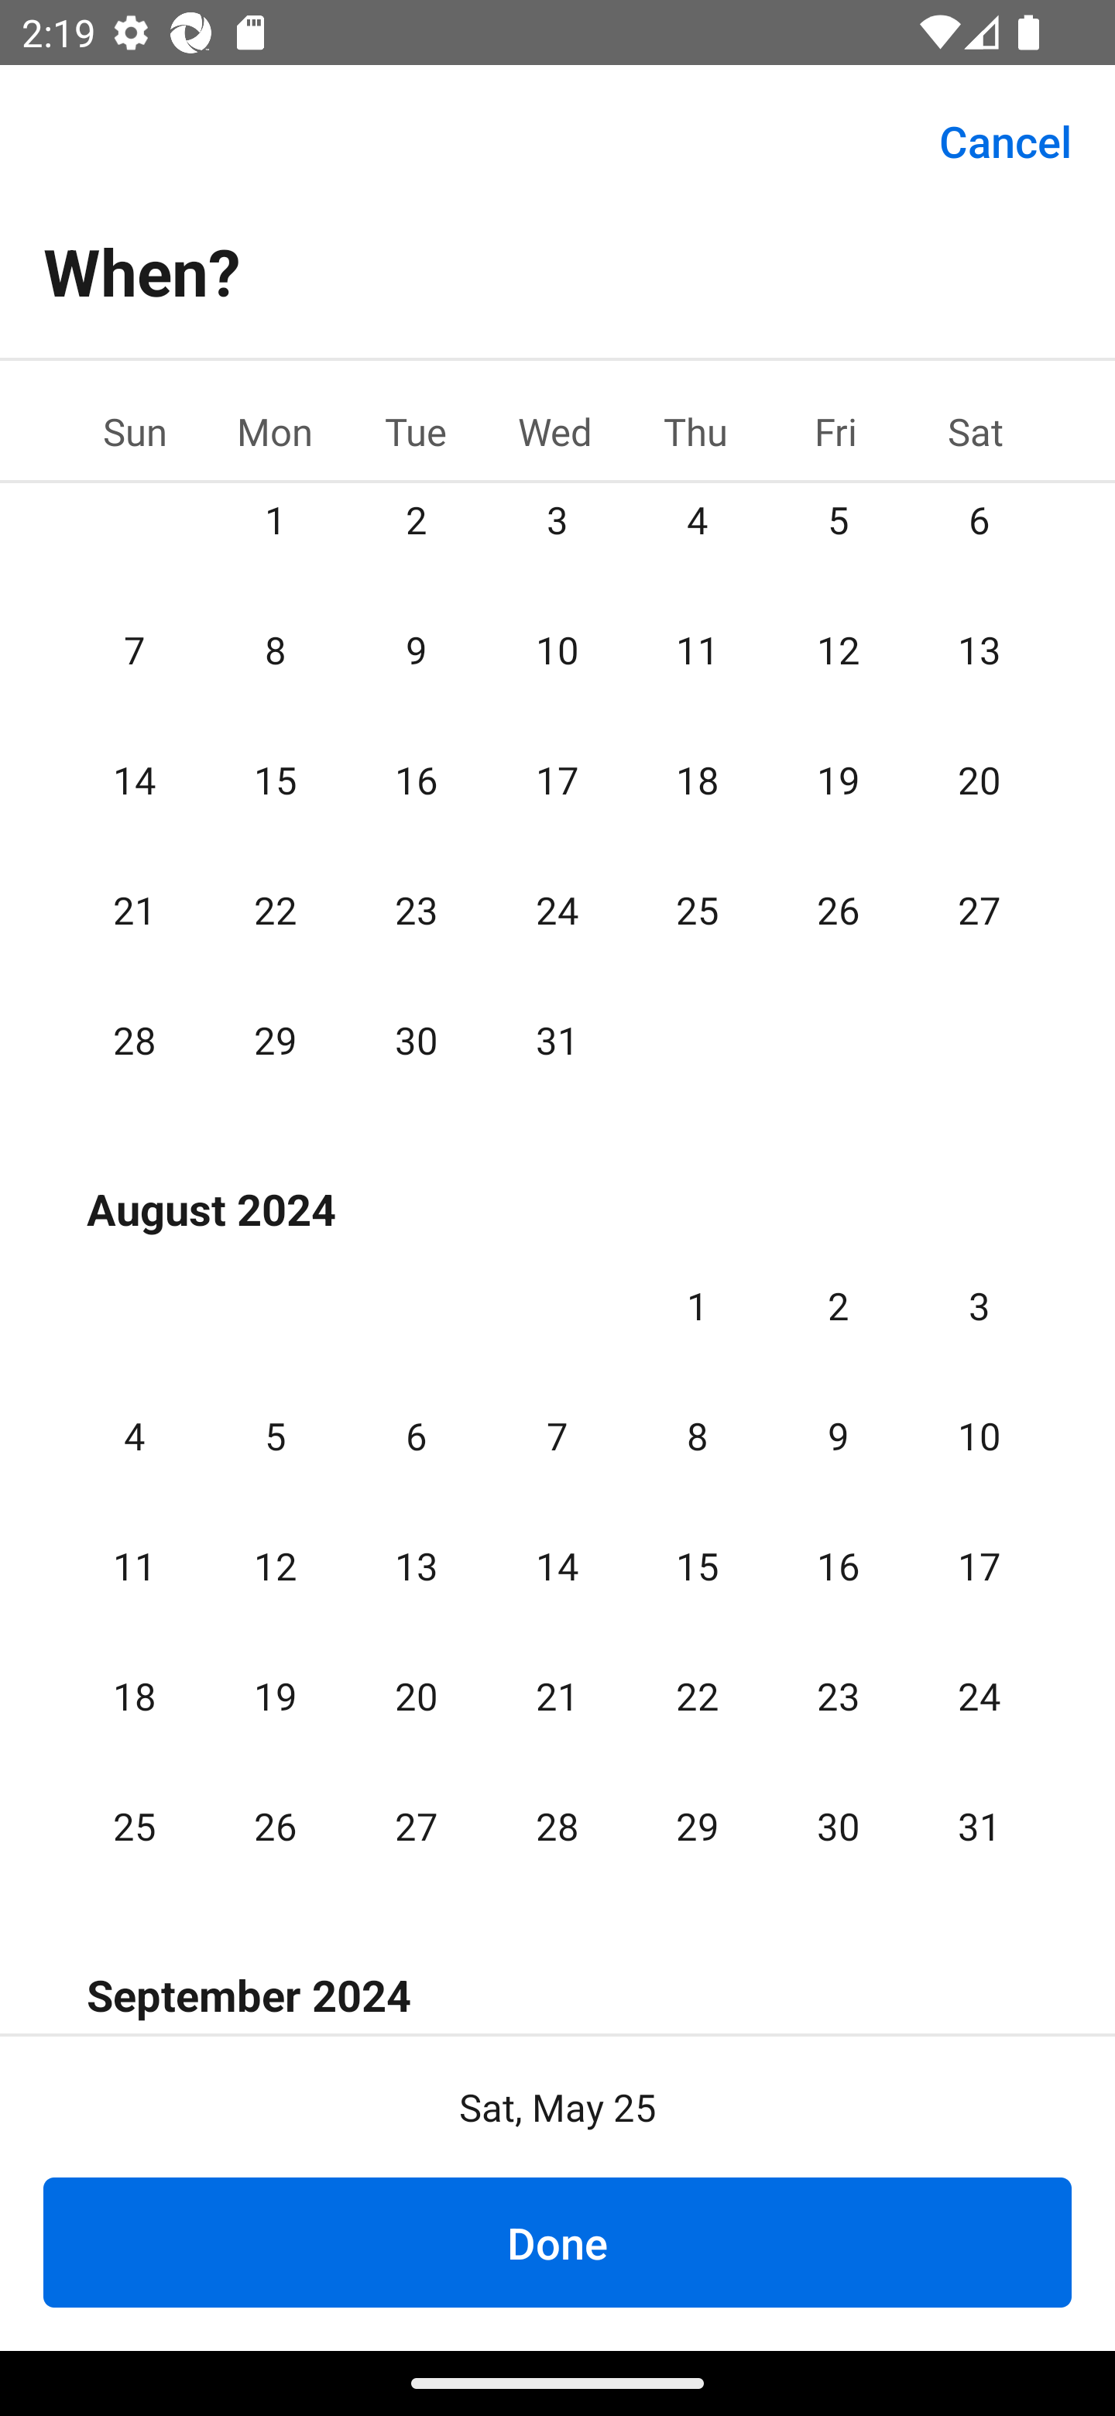 This screenshot has height=2416, width=1115. I want to click on Done, so click(557, 2242).